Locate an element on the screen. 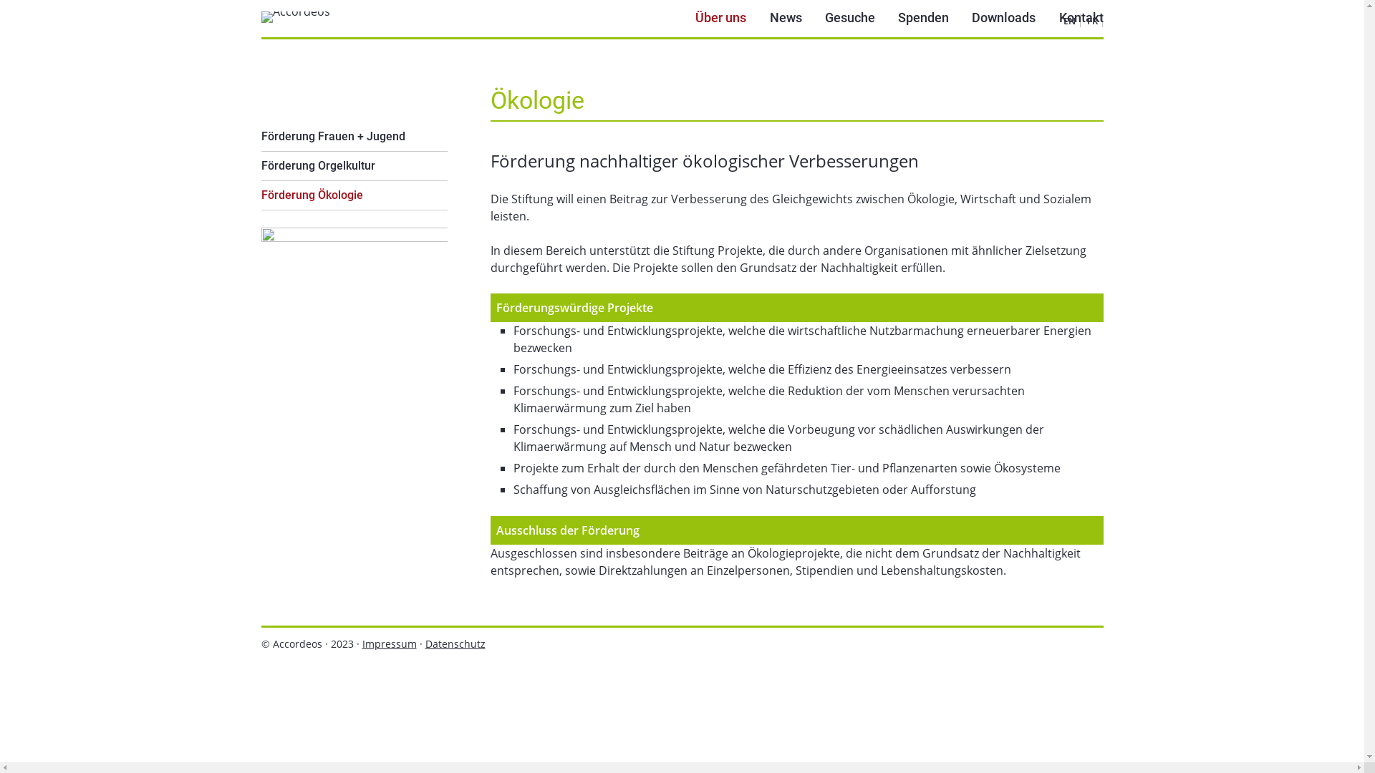  EN is located at coordinates (1068, 21).